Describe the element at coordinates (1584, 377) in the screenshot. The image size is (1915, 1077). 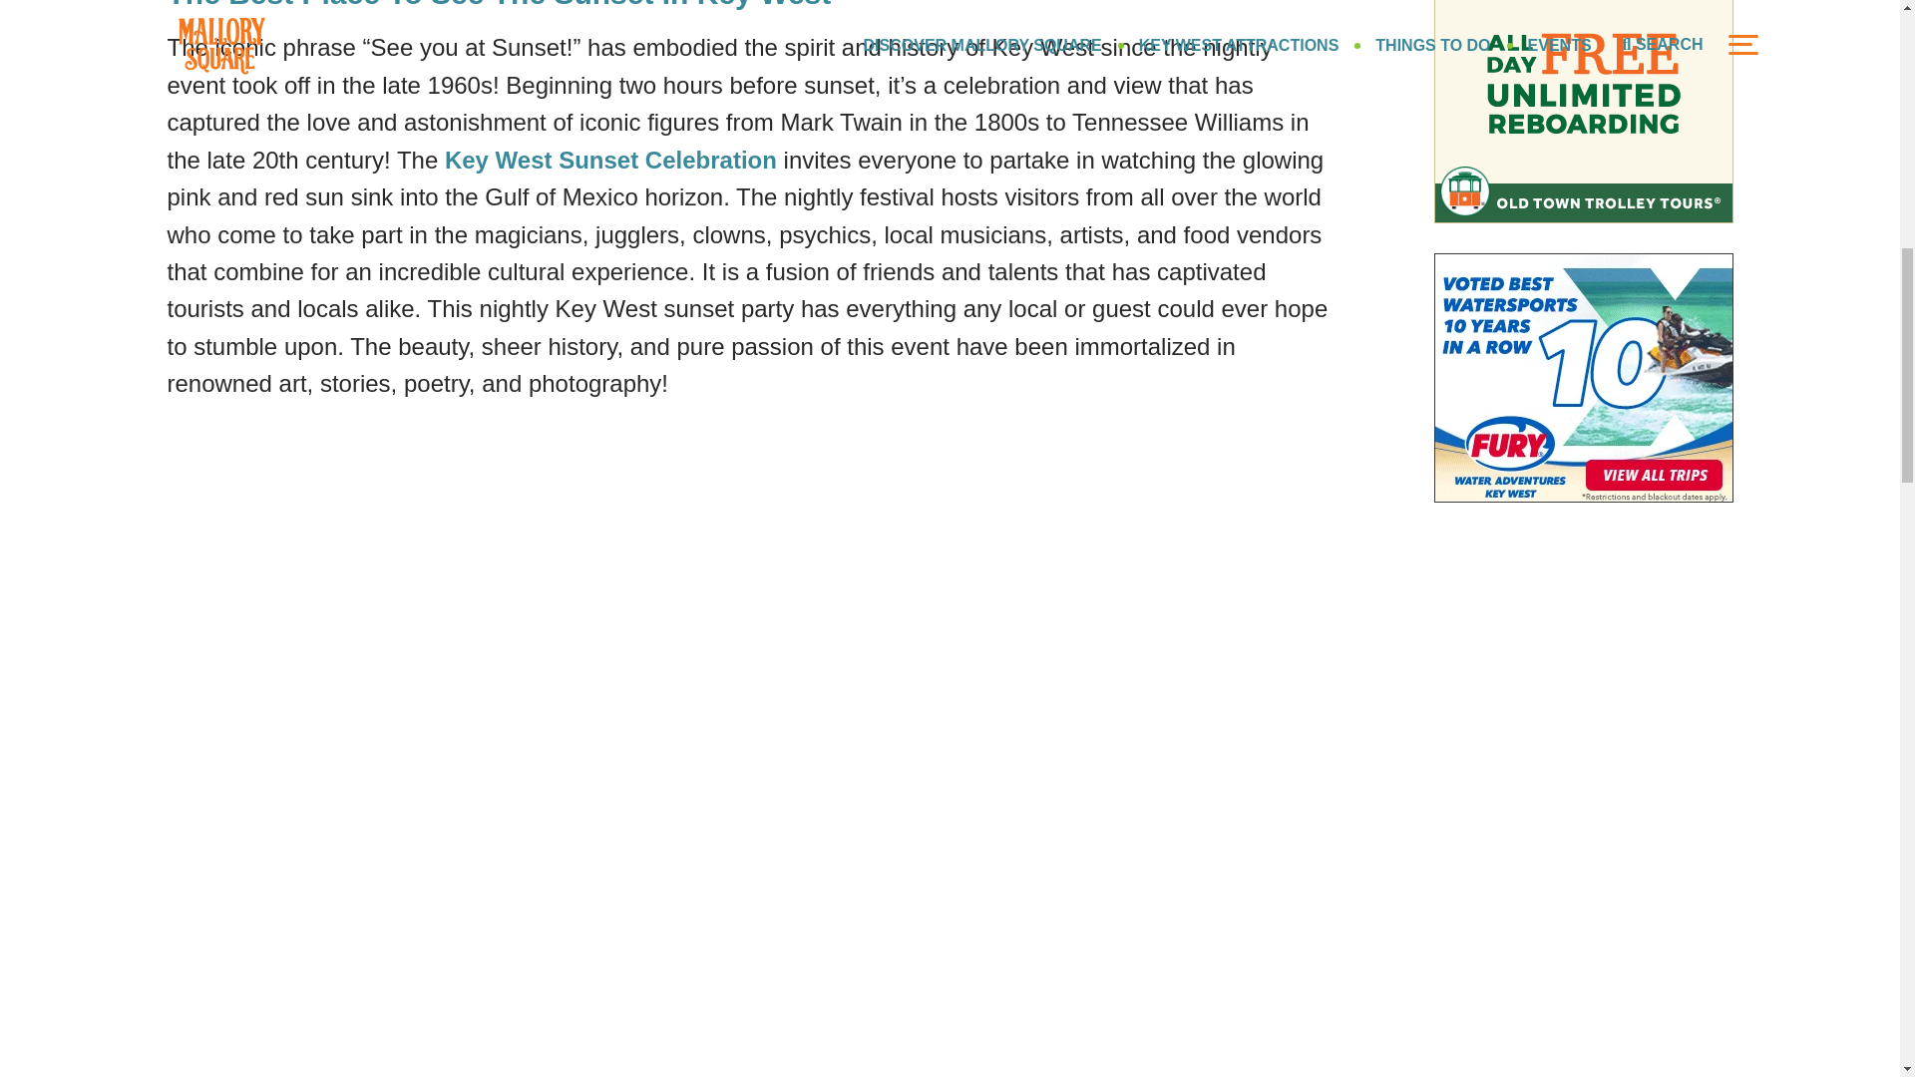
I see `Fury 10X Promo 2024` at that location.